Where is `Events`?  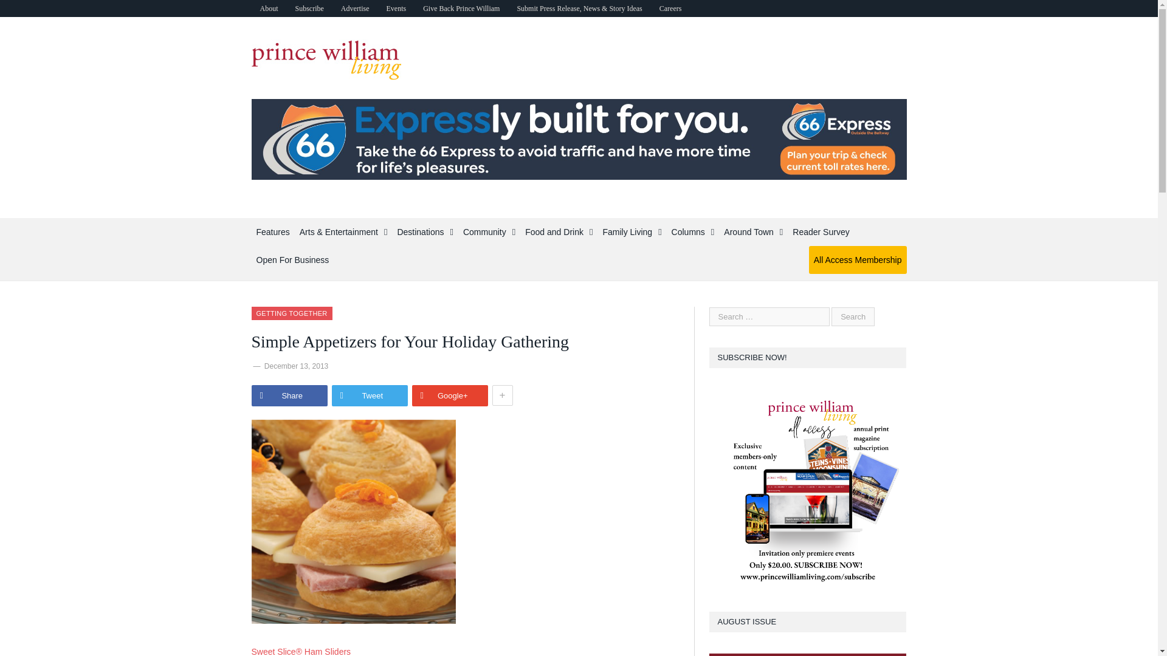 Events is located at coordinates (395, 9).